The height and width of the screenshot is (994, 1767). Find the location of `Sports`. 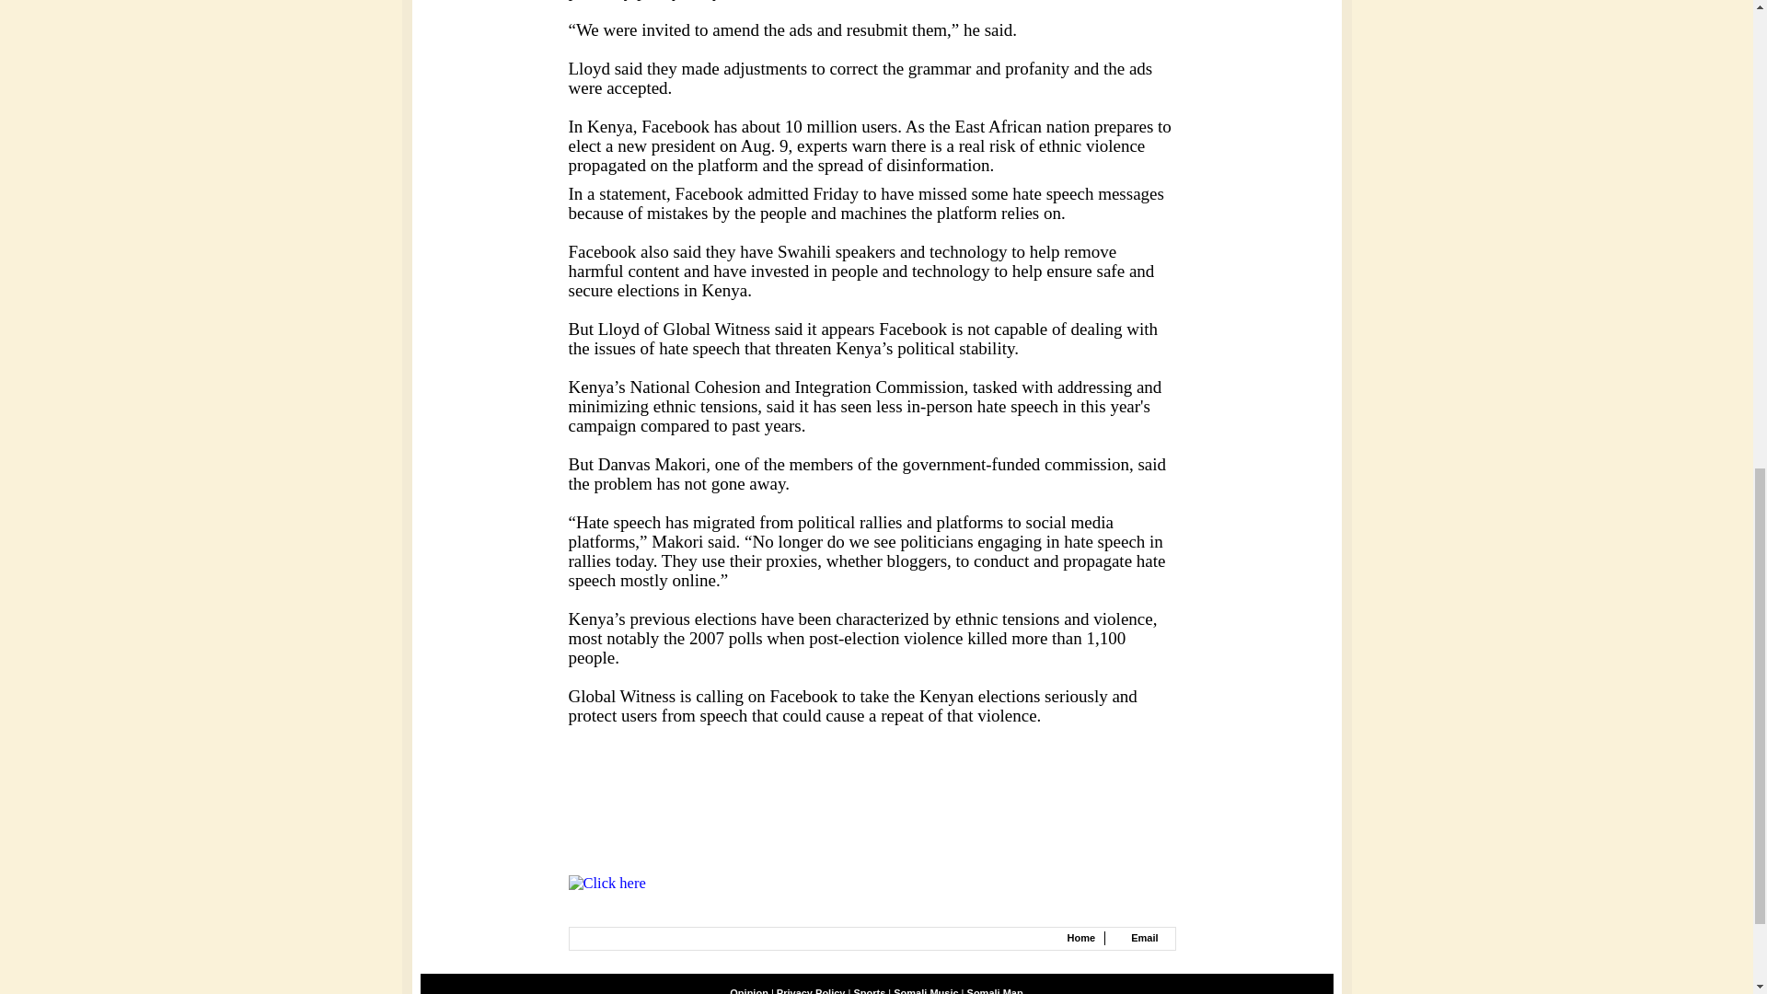

Sports is located at coordinates (869, 990).